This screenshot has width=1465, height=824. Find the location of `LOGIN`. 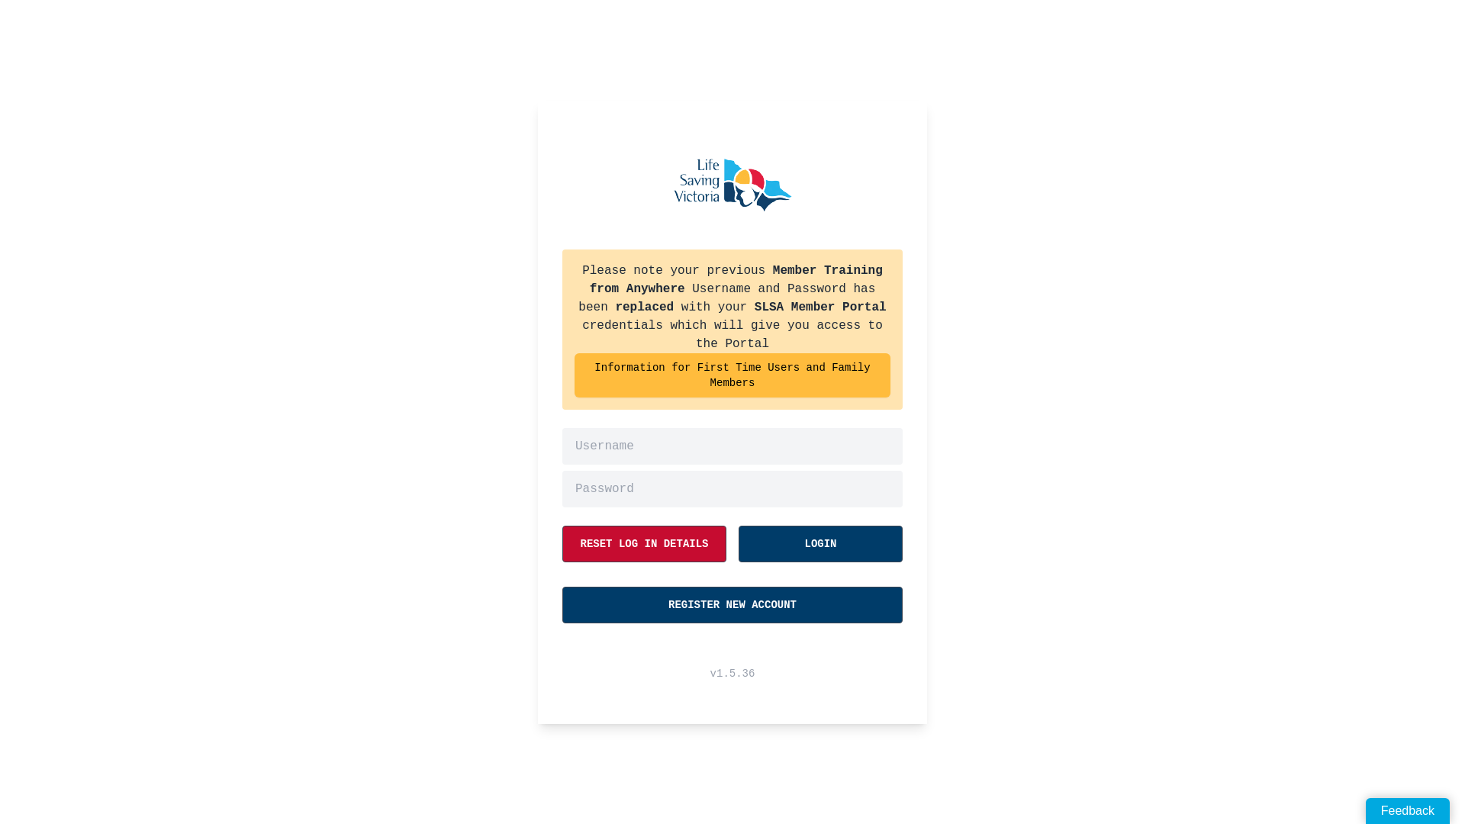

LOGIN is located at coordinates (821, 543).